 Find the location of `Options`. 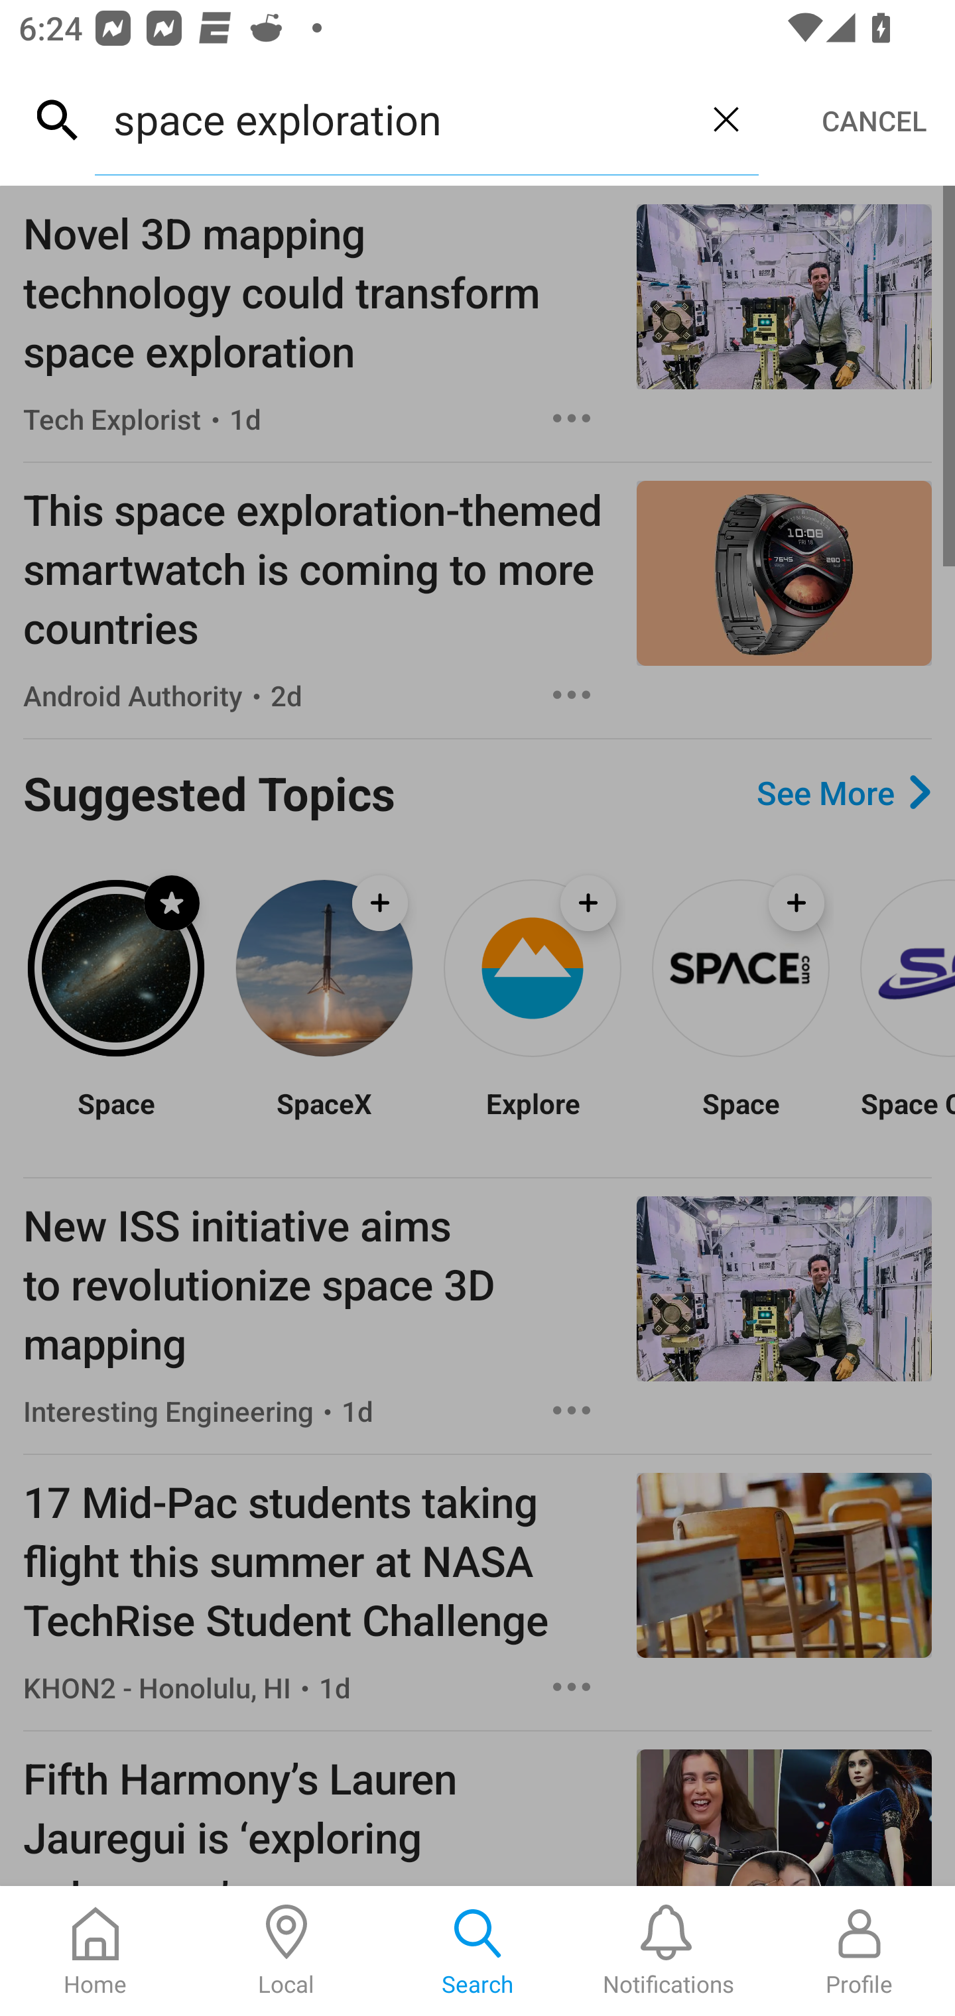

Options is located at coordinates (572, 1687).